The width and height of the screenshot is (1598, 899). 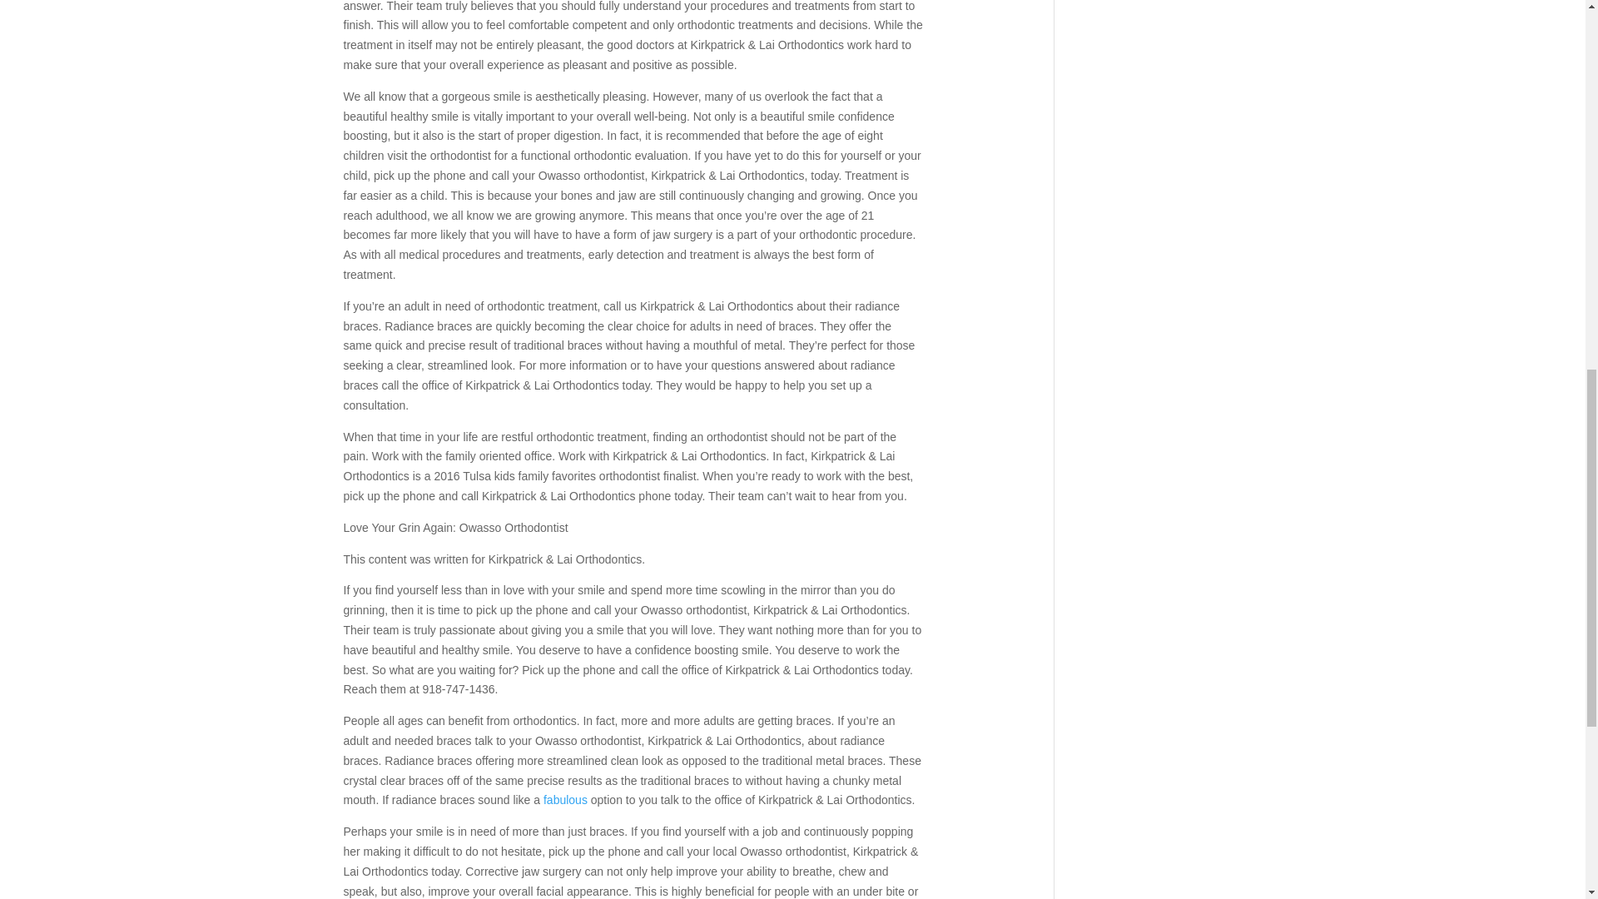 I want to click on fabulous, so click(x=565, y=799).